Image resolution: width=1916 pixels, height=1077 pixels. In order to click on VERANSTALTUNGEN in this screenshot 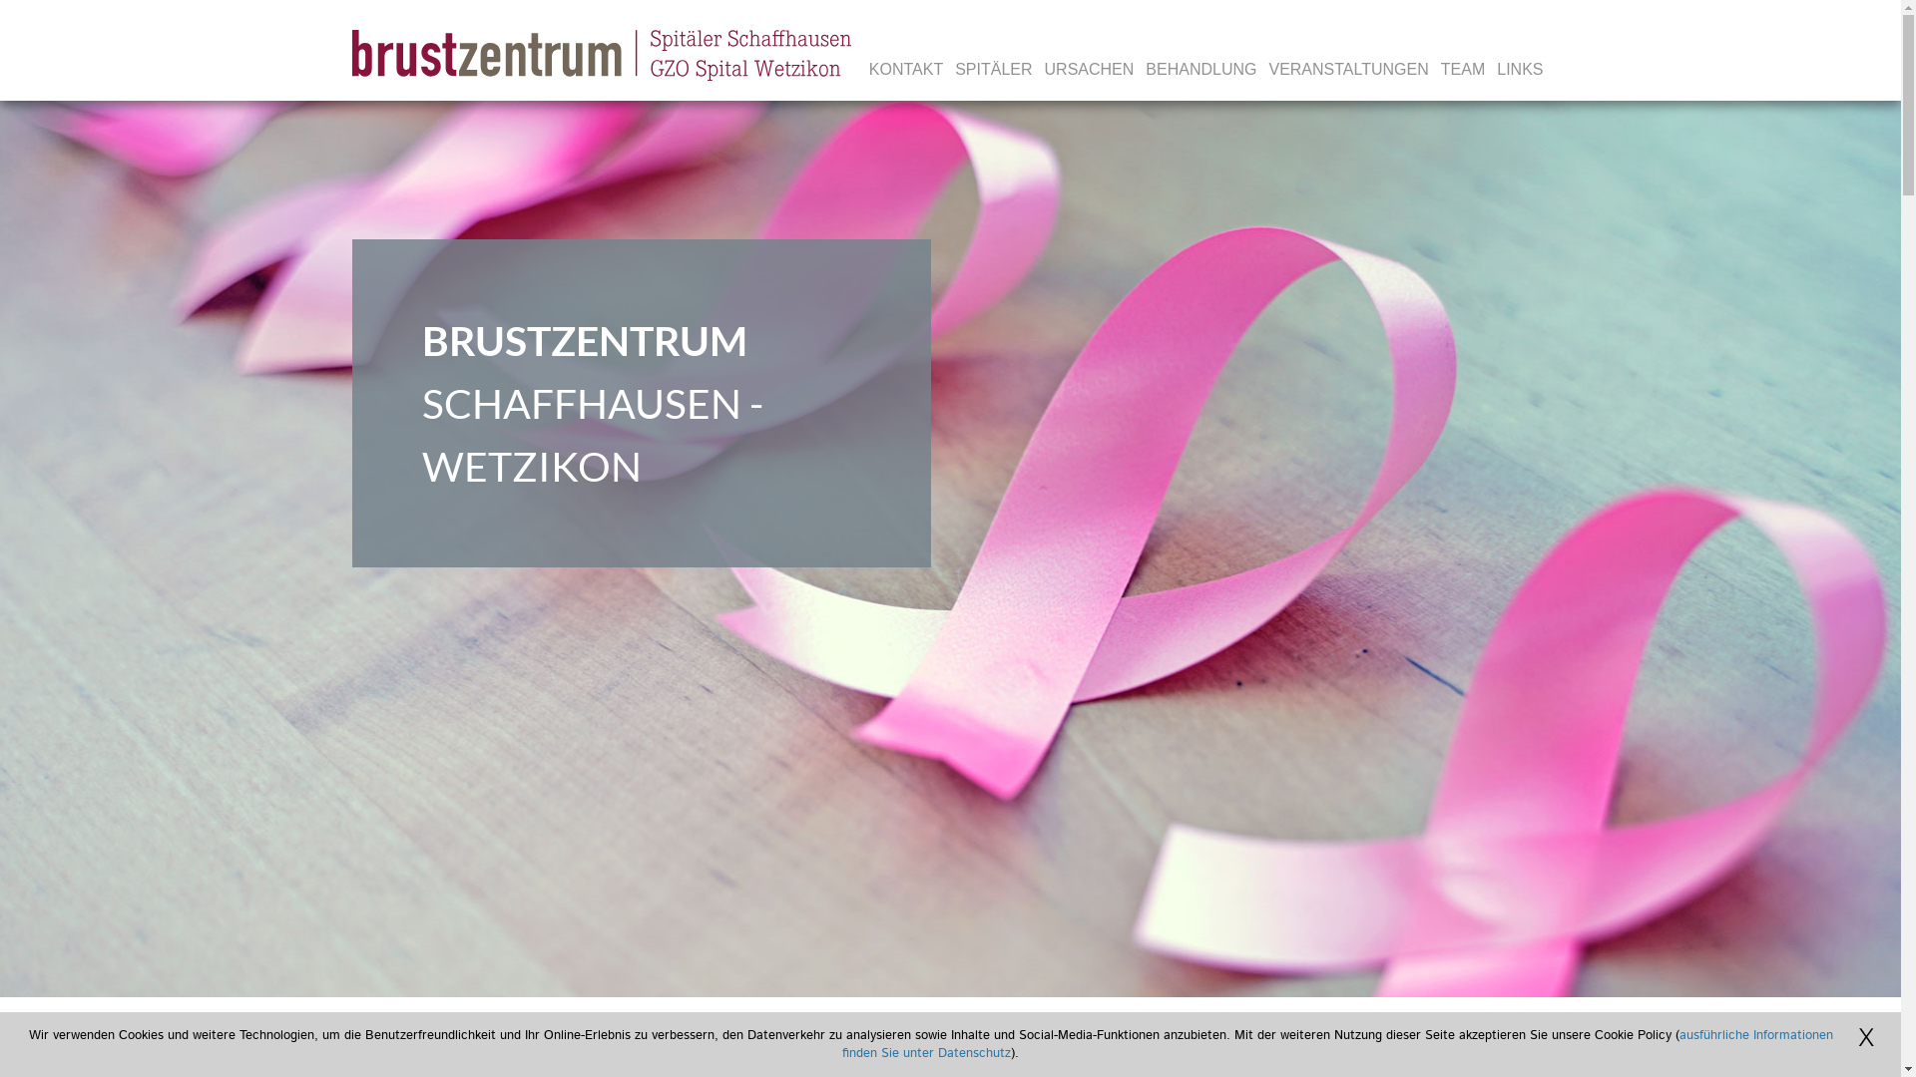, I will do `click(1348, 70)`.